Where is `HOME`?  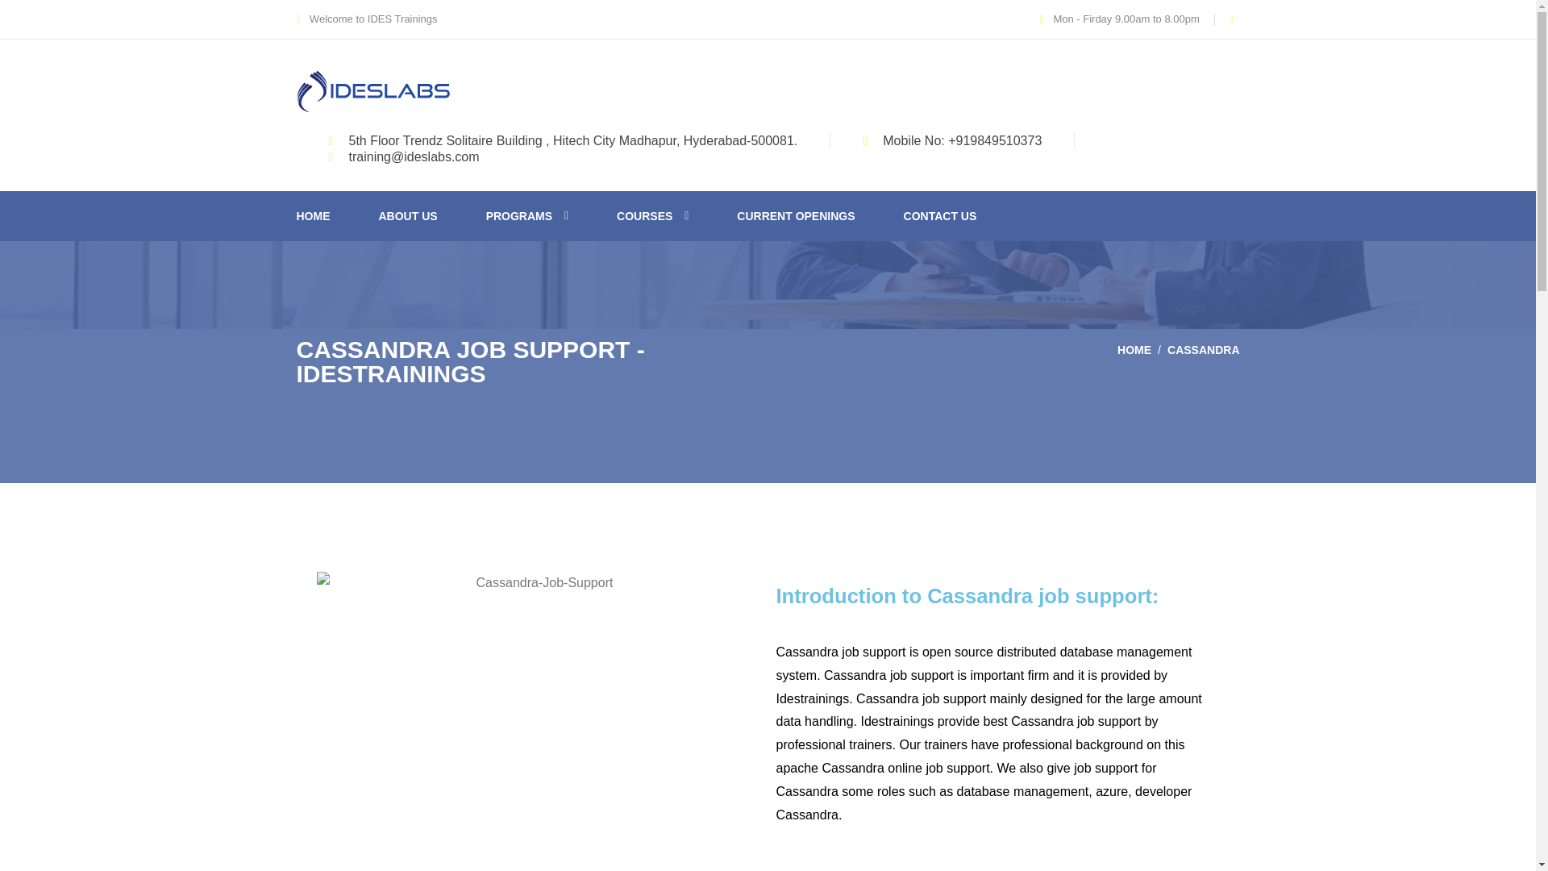 HOME is located at coordinates (1134, 349).